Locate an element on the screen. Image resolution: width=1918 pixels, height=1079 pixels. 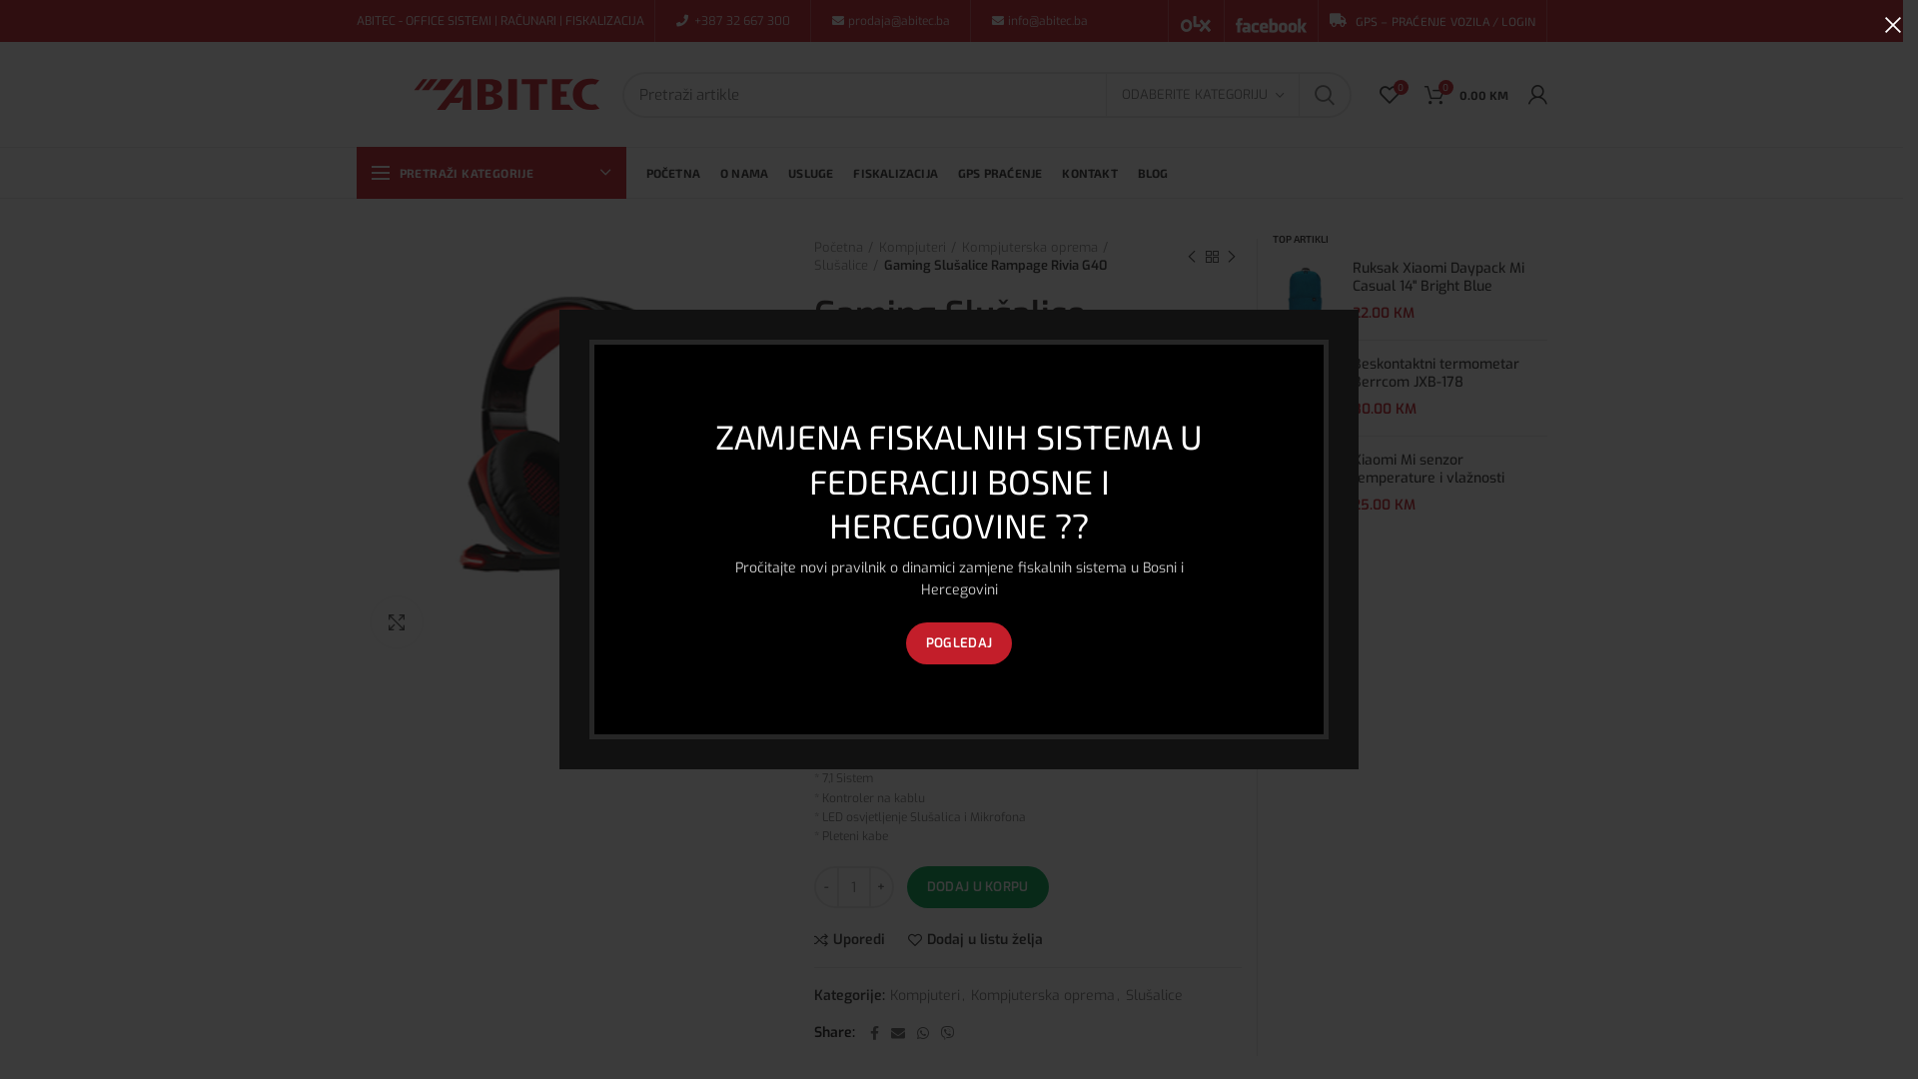
Kompjuterska oprema is located at coordinates (1035, 248).